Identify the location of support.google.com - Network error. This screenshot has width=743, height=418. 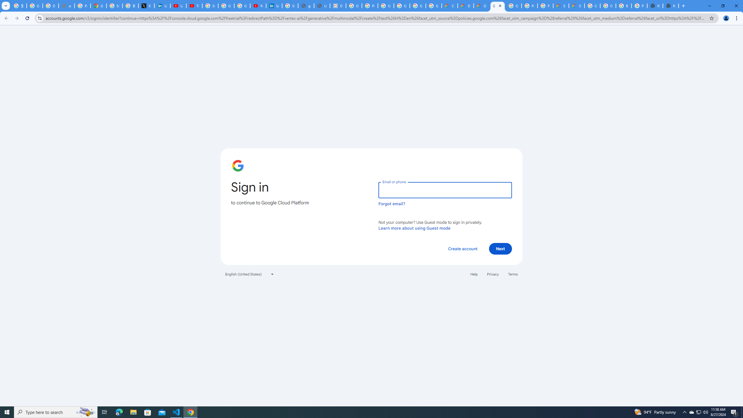
(66, 6).